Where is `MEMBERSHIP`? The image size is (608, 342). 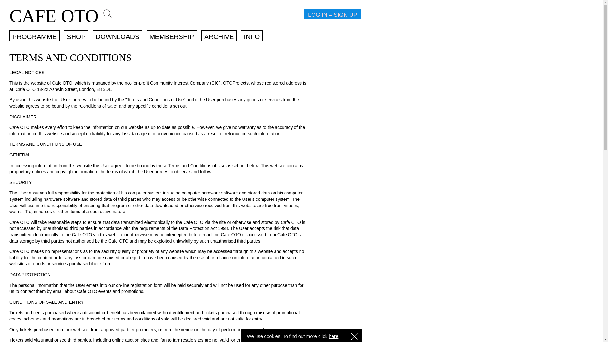 MEMBERSHIP is located at coordinates (172, 35).